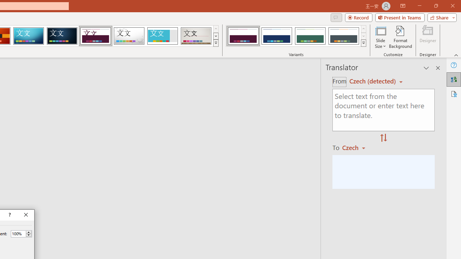 The width and height of the screenshot is (461, 259). Describe the element at coordinates (454, 79) in the screenshot. I see `Translator` at that location.